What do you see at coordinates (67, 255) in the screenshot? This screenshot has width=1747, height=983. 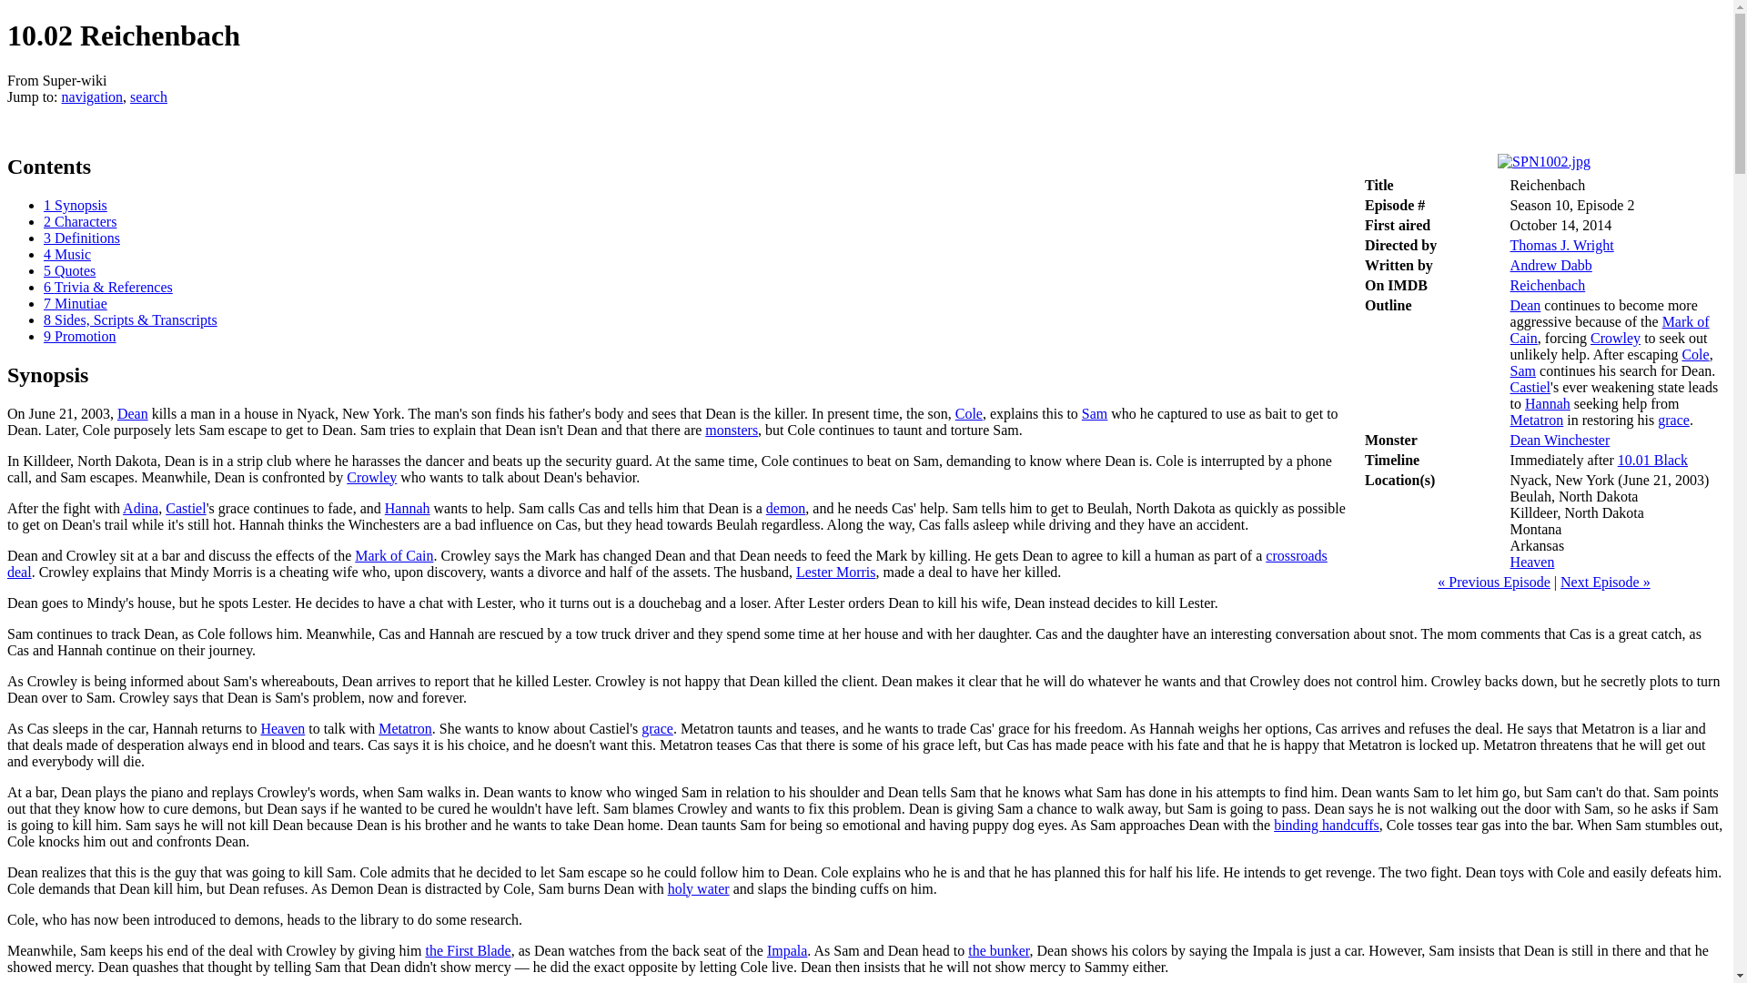 I see `4 Music` at bounding box center [67, 255].